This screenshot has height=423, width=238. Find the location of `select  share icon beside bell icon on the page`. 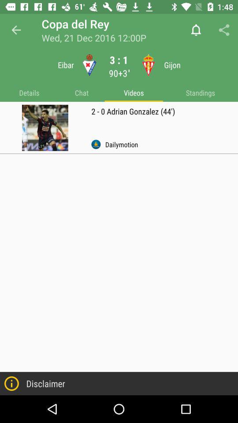

select  share icon beside bell icon on the page is located at coordinates (224, 30).